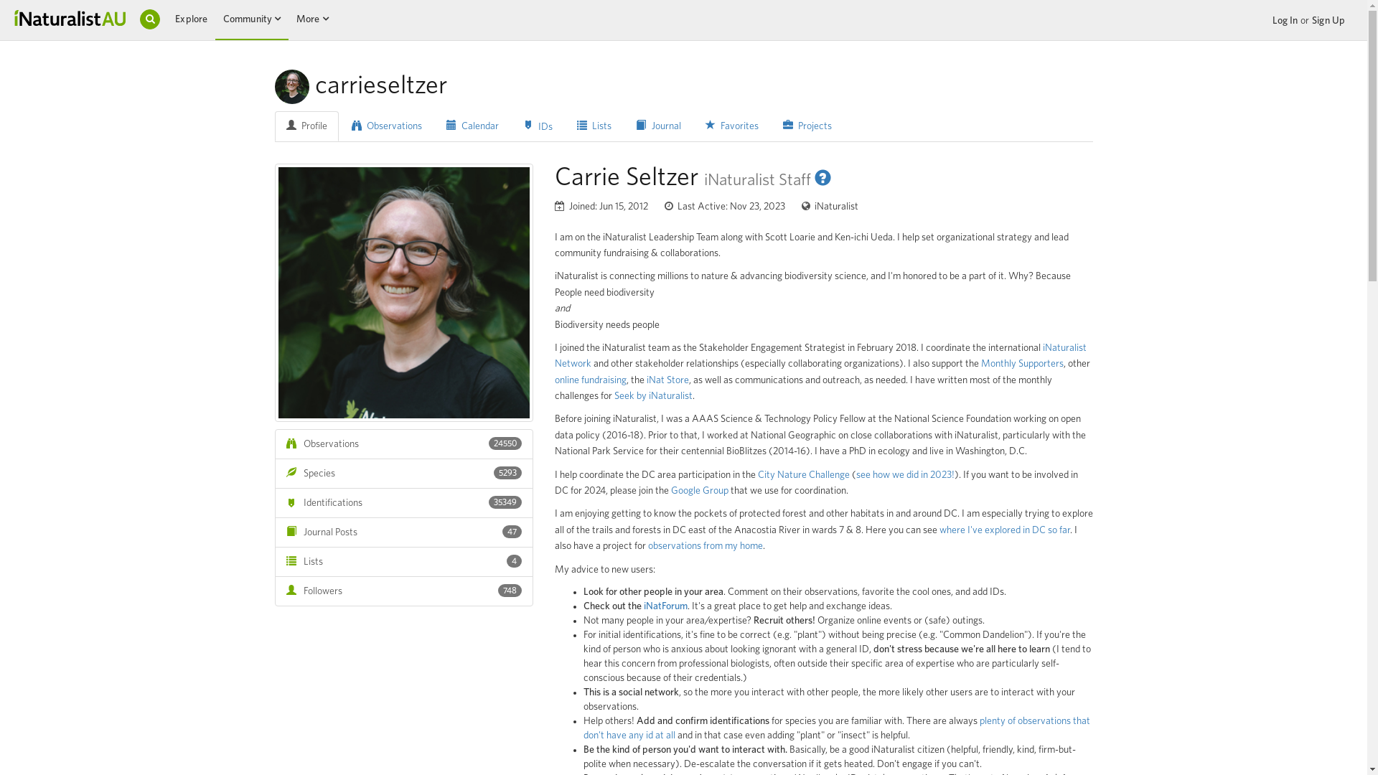 This screenshot has height=775, width=1378. What do you see at coordinates (667, 380) in the screenshot?
I see `iNat Store` at bounding box center [667, 380].